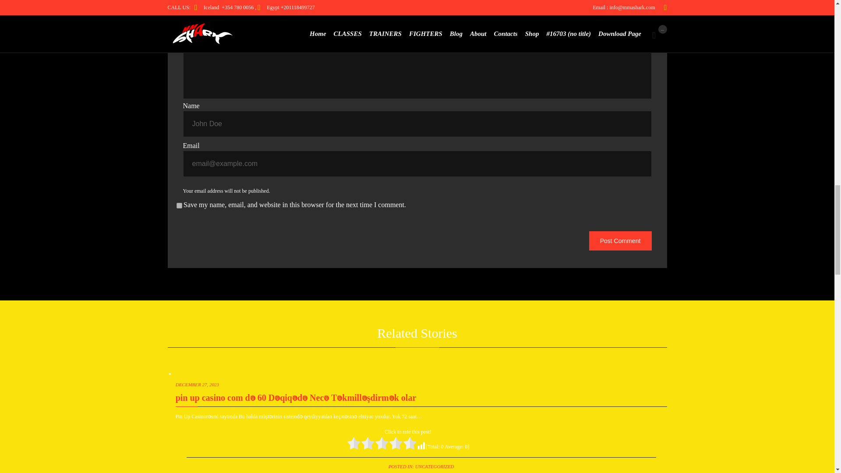  What do you see at coordinates (179, 206) in the screenshot?
I see `yes` at bounding box center [179, 206].